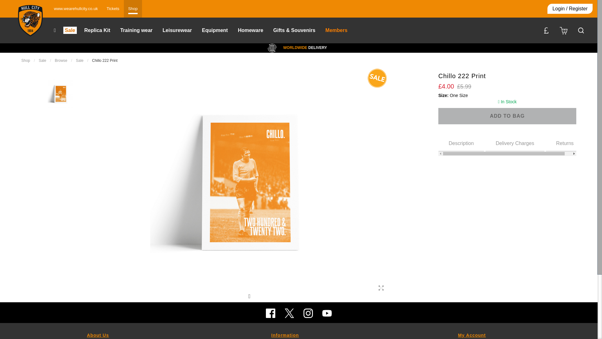 The width and height of the screenshot is (602, 339). I want to click on Share on Pinterest, so click(546, 30).